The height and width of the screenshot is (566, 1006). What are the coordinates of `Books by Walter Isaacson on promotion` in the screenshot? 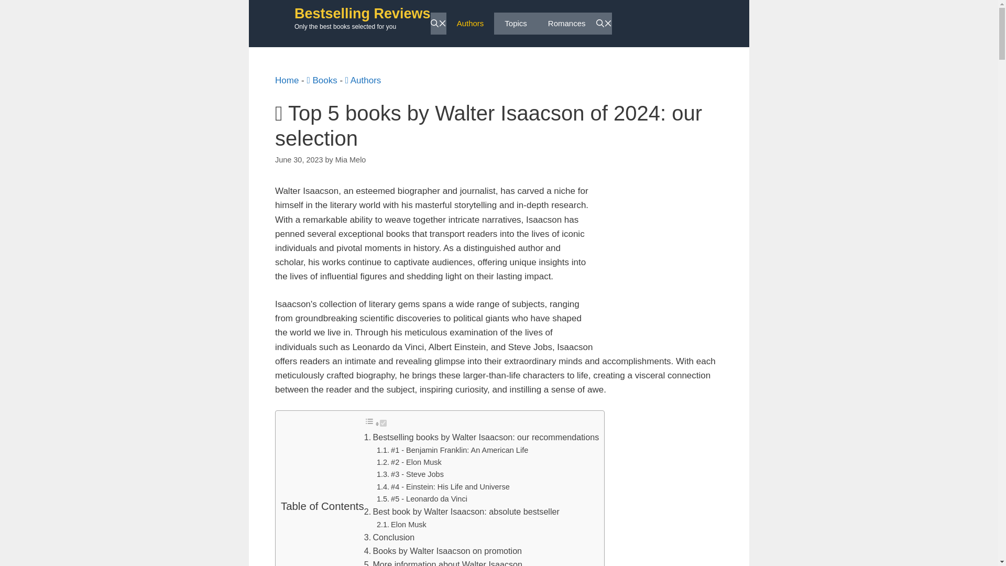 It's located at (447, 550).